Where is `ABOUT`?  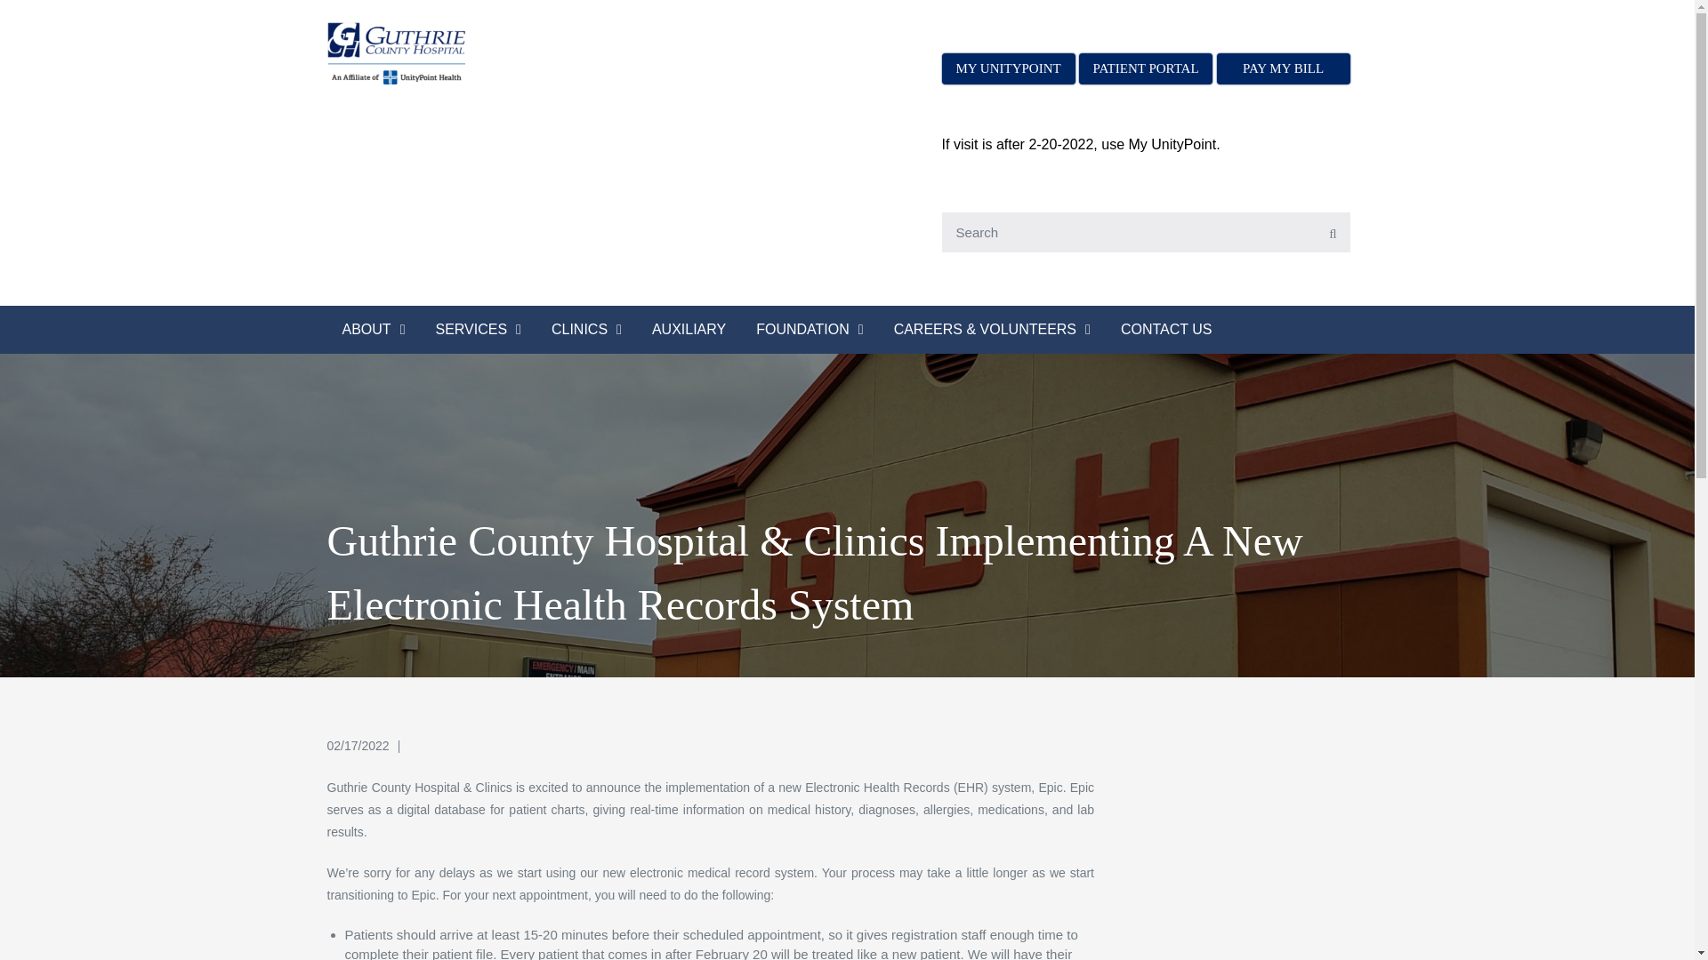
ABOUT is located at coordinates (374, 330).